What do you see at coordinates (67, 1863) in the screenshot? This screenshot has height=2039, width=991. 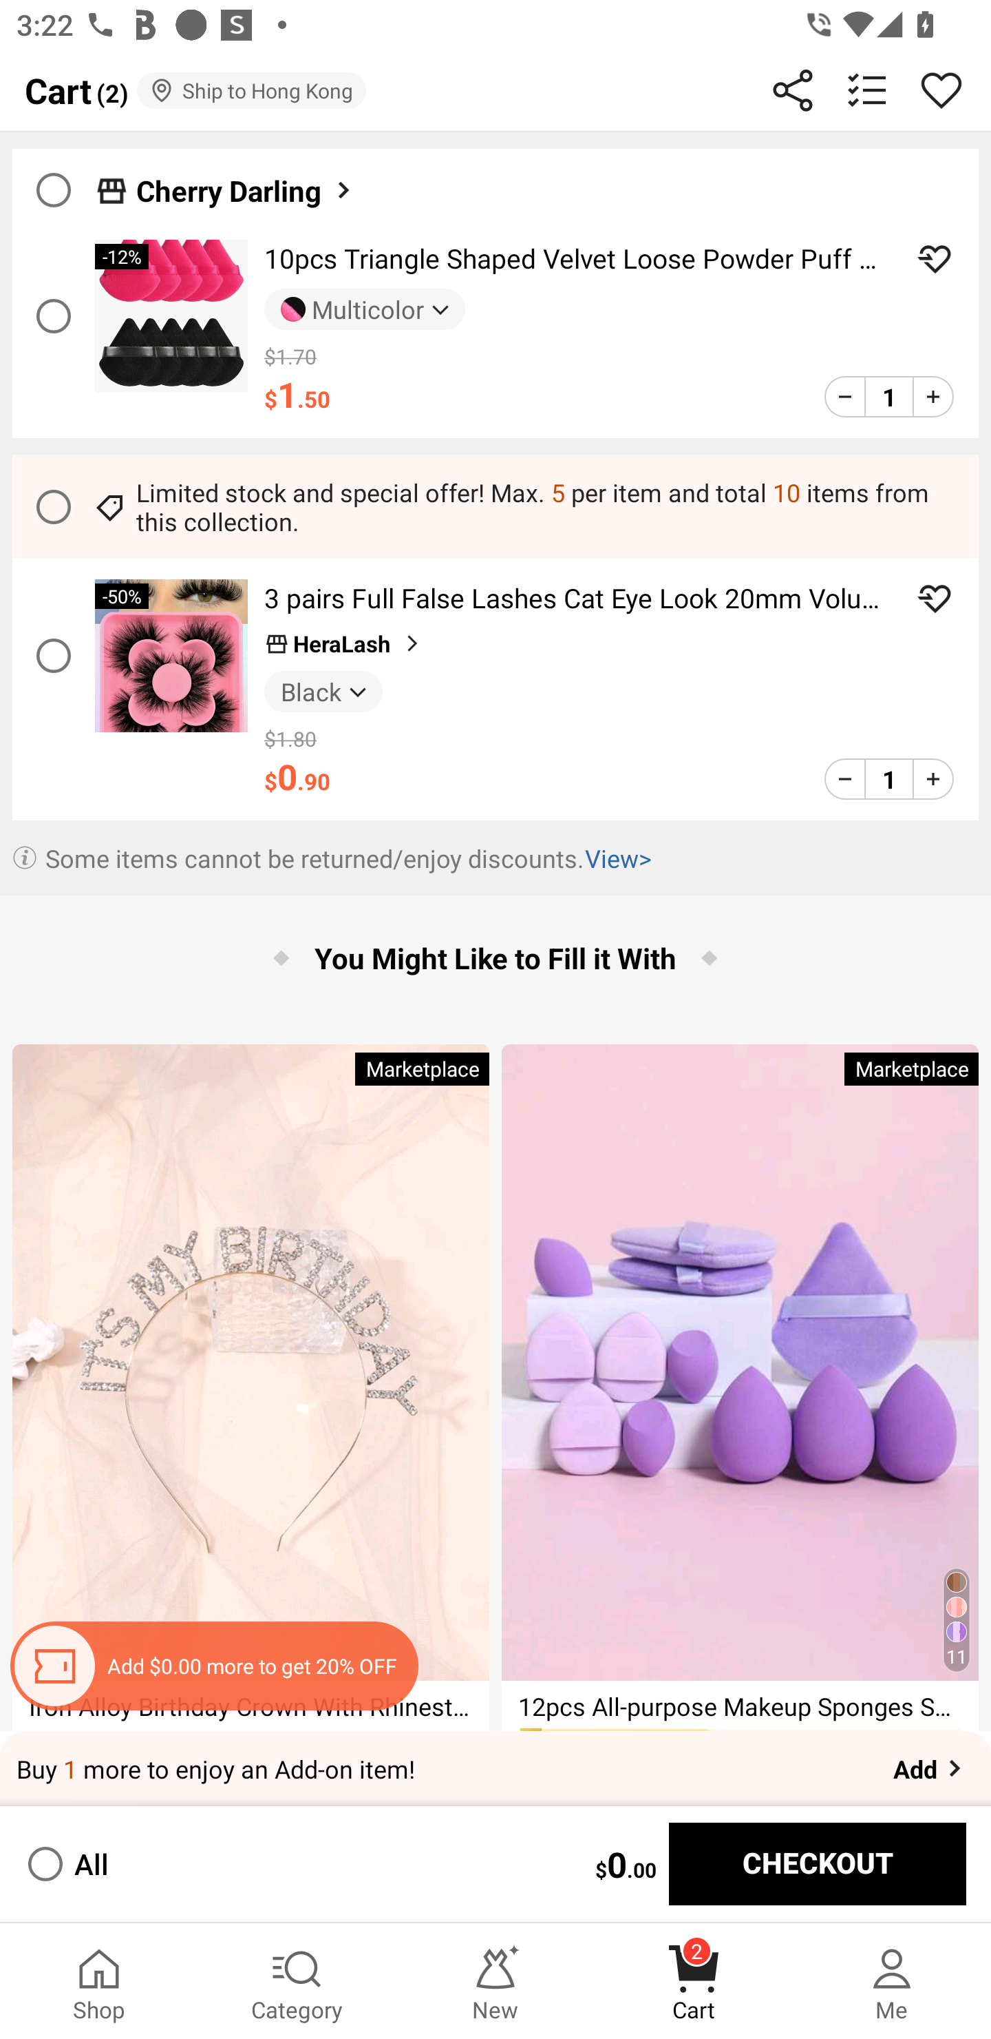 I see `All` at bounding box center [67, 1863].